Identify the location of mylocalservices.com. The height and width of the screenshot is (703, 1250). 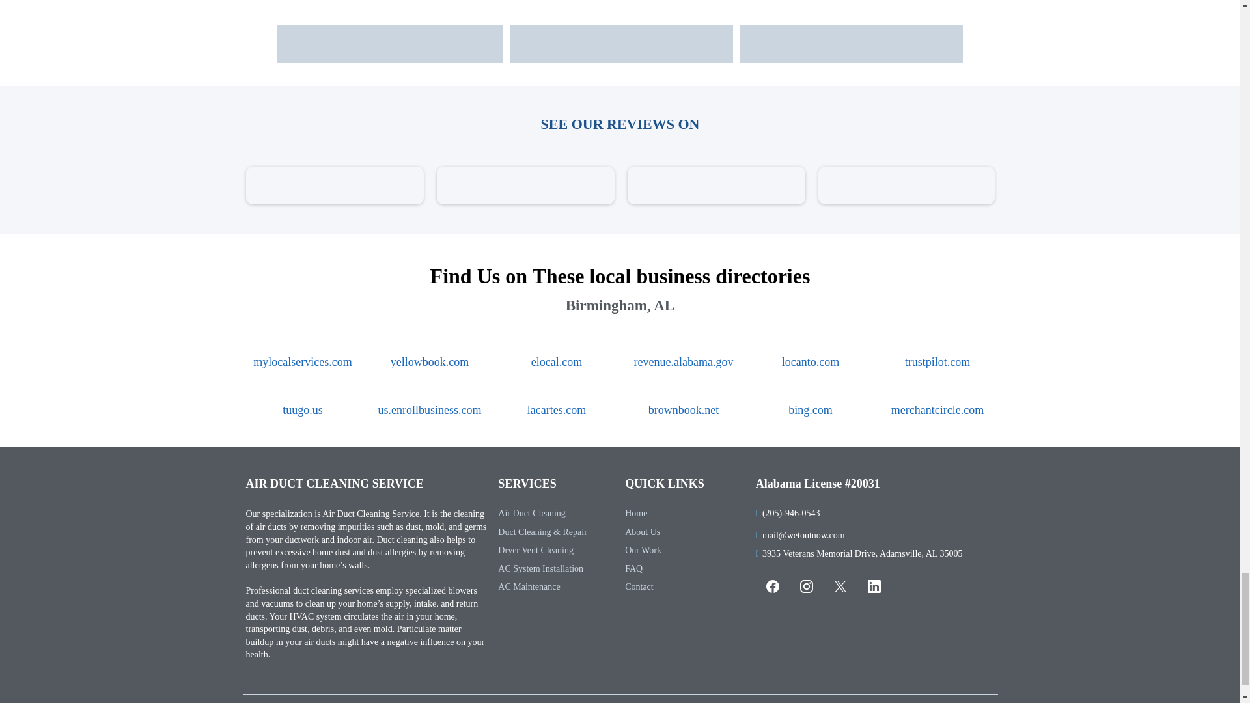
(302, 362).